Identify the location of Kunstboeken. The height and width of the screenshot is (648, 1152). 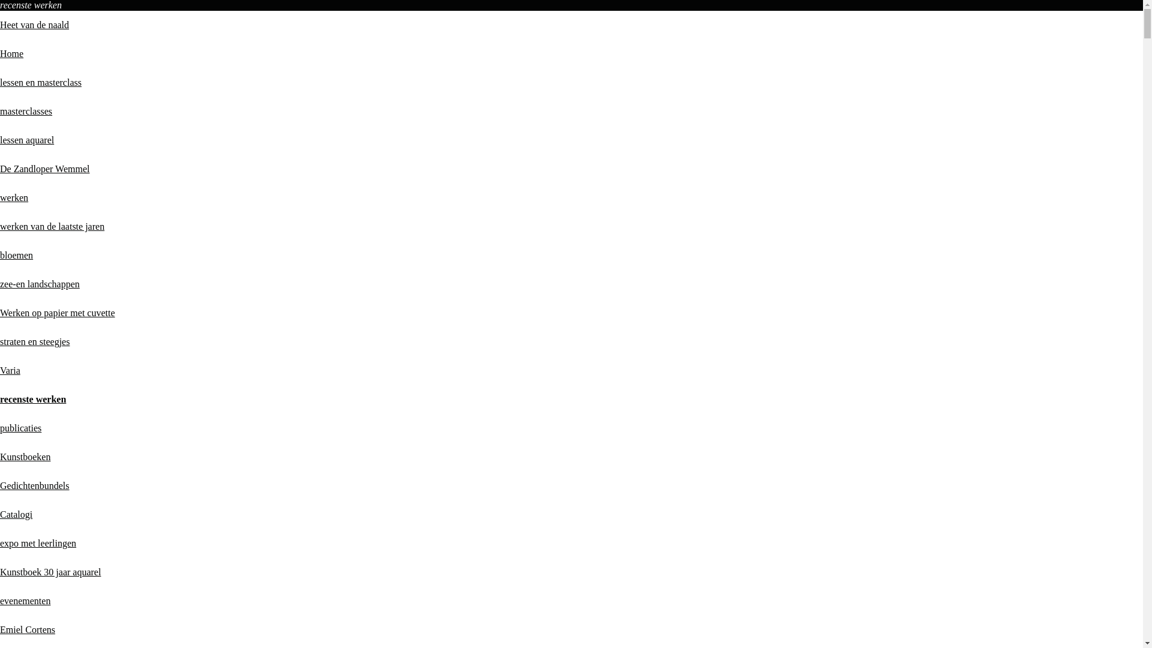
(25, 457).